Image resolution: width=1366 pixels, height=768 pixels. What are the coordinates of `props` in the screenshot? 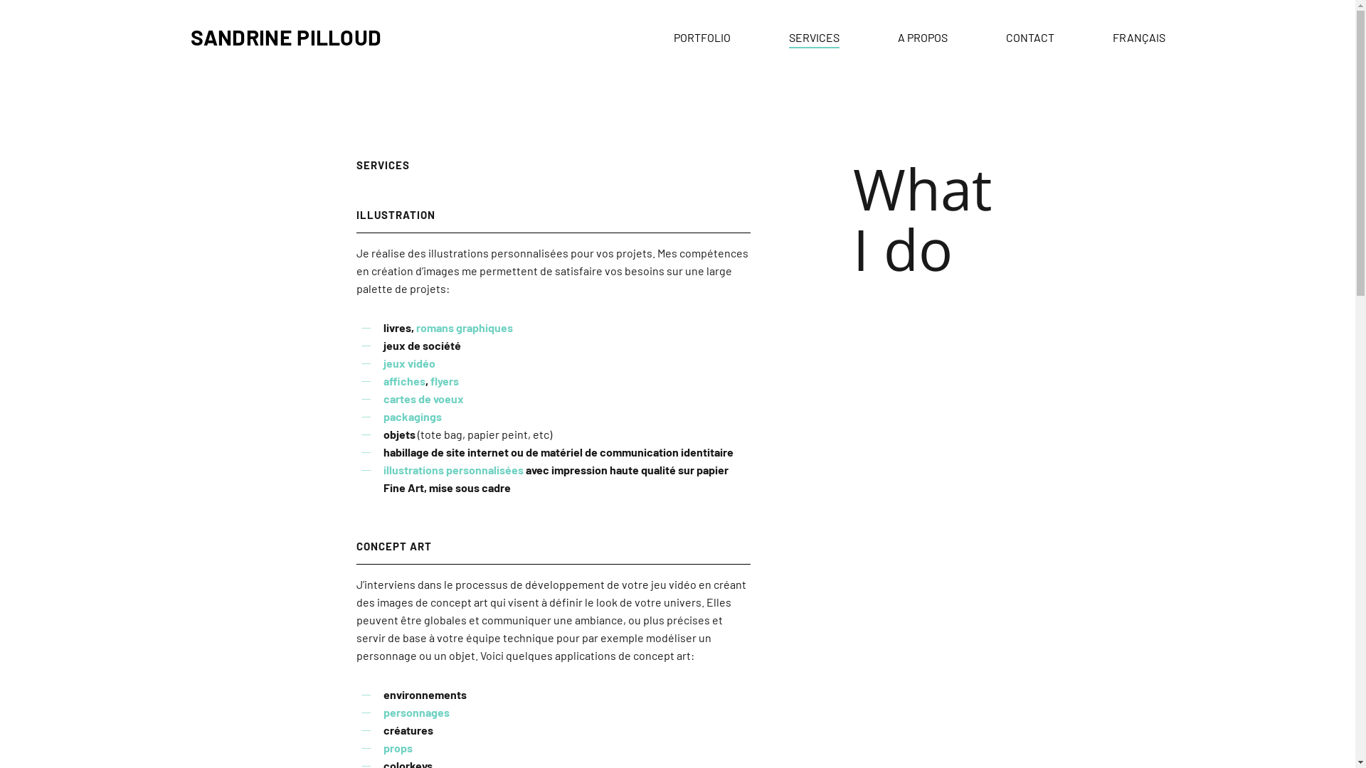 It's located at (398, 748).